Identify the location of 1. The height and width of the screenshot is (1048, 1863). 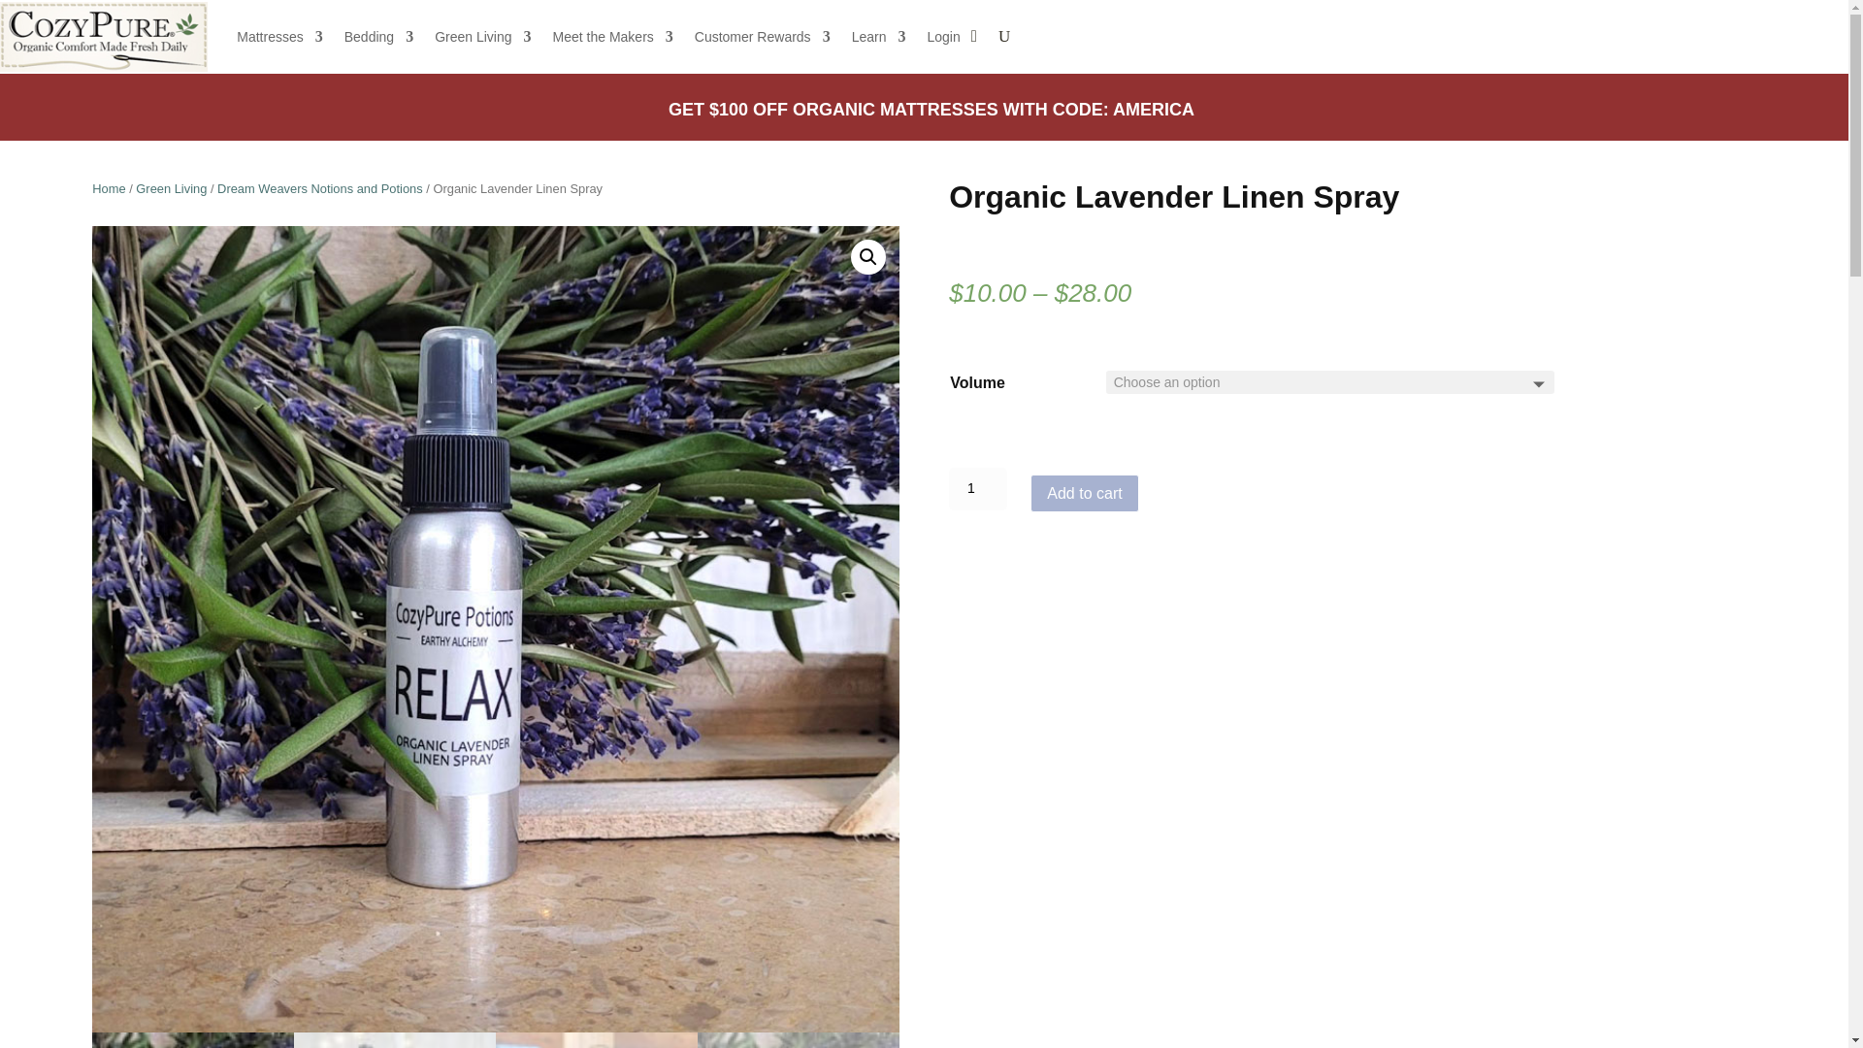
(978, 488).